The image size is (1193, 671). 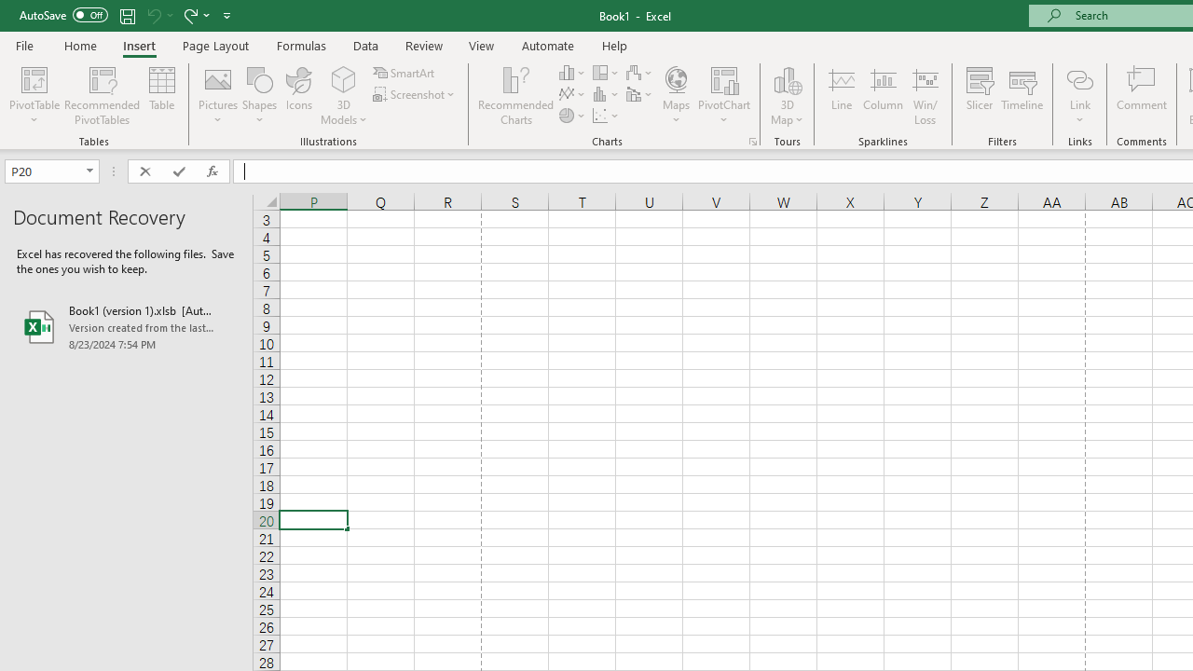 What do you see at coordinates (572, 73) in the screenshot?
I see `Insert Column or Bar Chart` at bounding box center [572, 73].